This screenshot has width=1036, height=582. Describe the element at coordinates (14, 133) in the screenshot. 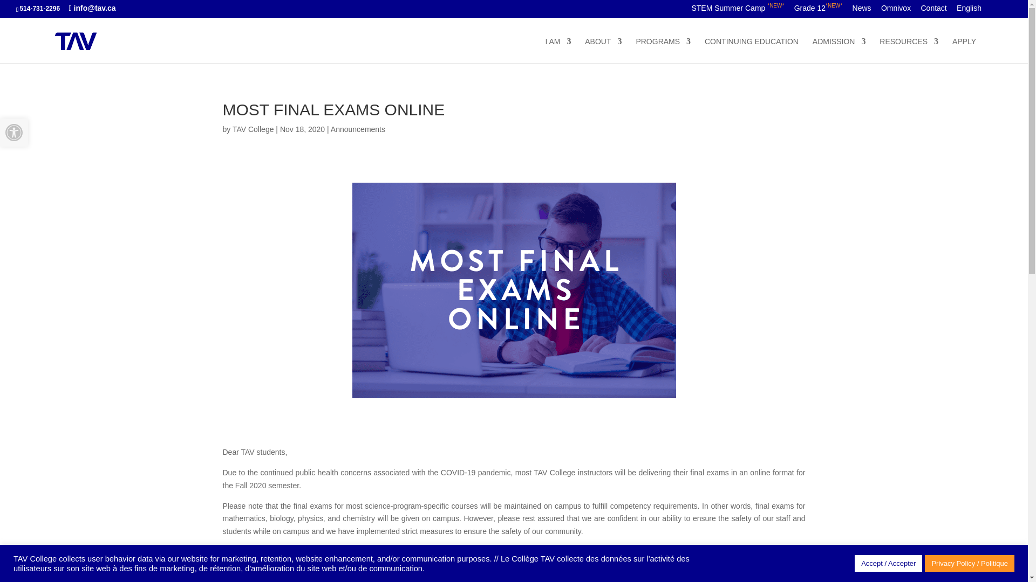

I see `Accessibility Tools` at that location.